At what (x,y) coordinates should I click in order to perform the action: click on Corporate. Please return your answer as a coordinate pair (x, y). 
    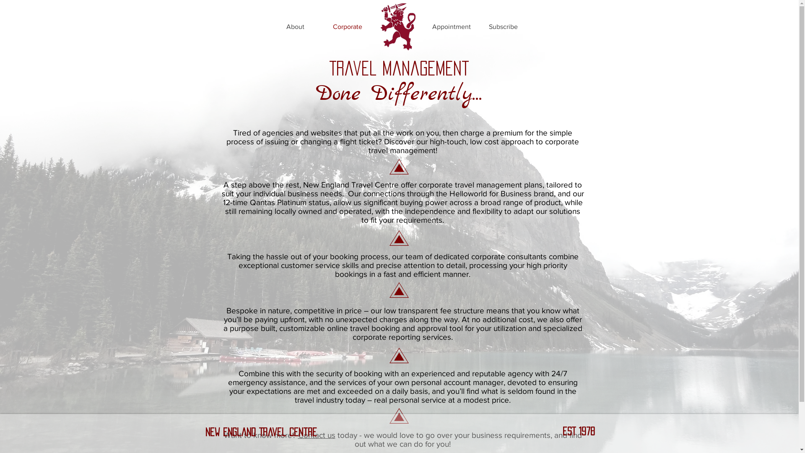
    Looking at the image, I should click on (347, 27).